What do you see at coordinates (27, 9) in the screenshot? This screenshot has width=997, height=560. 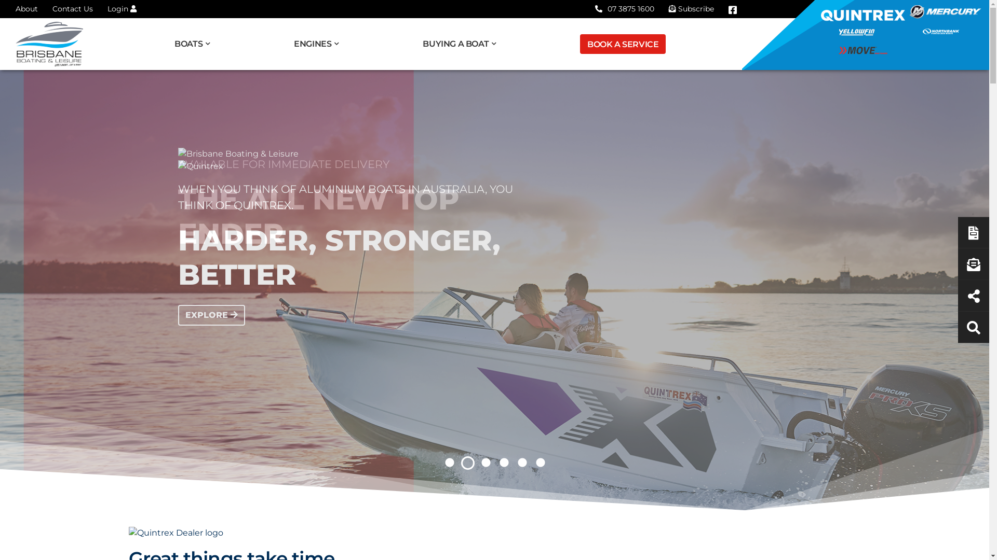 I see `About` at bounding box center [27, 9].